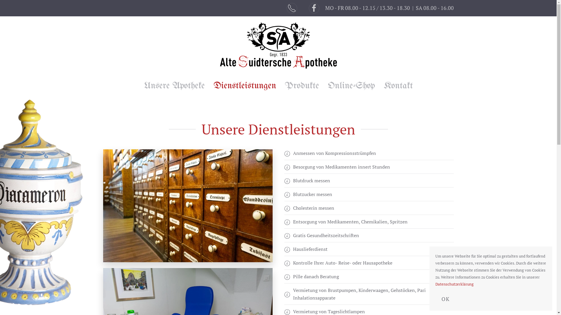 This screenshot has height=315, width=561. What do you see at coordinates (351, 86) in the screenshot?
I see `Online-Shop` at bounding box center [351, 86].